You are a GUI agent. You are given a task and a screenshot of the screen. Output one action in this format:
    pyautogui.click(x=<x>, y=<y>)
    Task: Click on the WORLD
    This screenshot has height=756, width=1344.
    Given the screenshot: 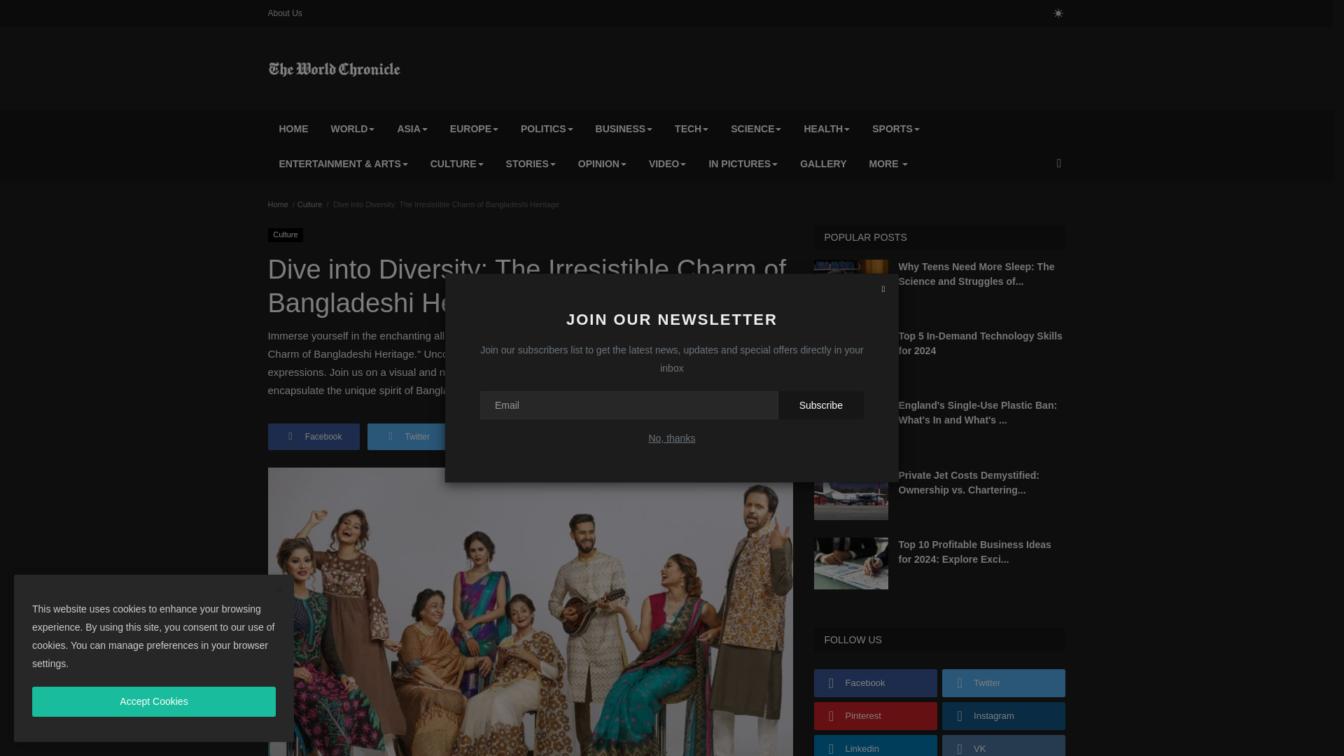 What is the action you would take?
    pyautogui.click(x=353, y=129)
    